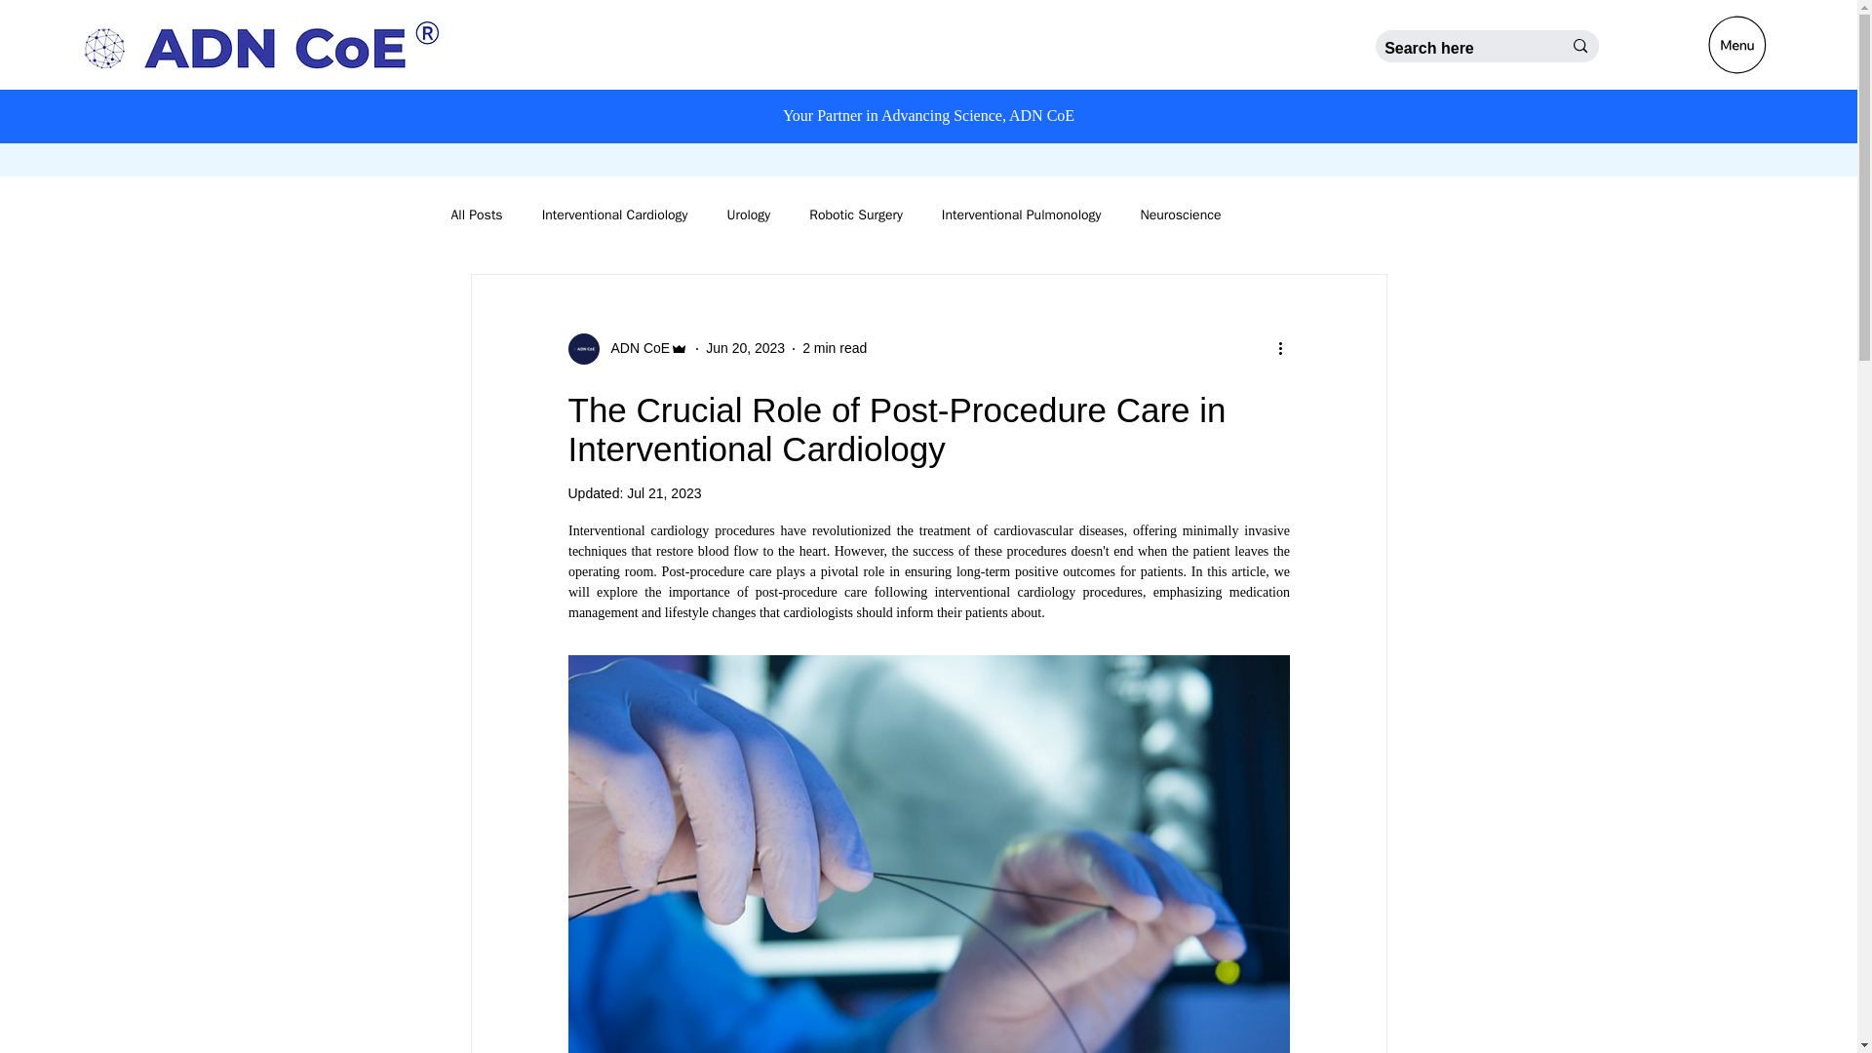 Image resolution: width=1872 pixels, height=1053 pixels. What do you see at coordinates (1180, 214) in the screenshot?
I see `Neuroscience` at bounding box center [1180, 214].